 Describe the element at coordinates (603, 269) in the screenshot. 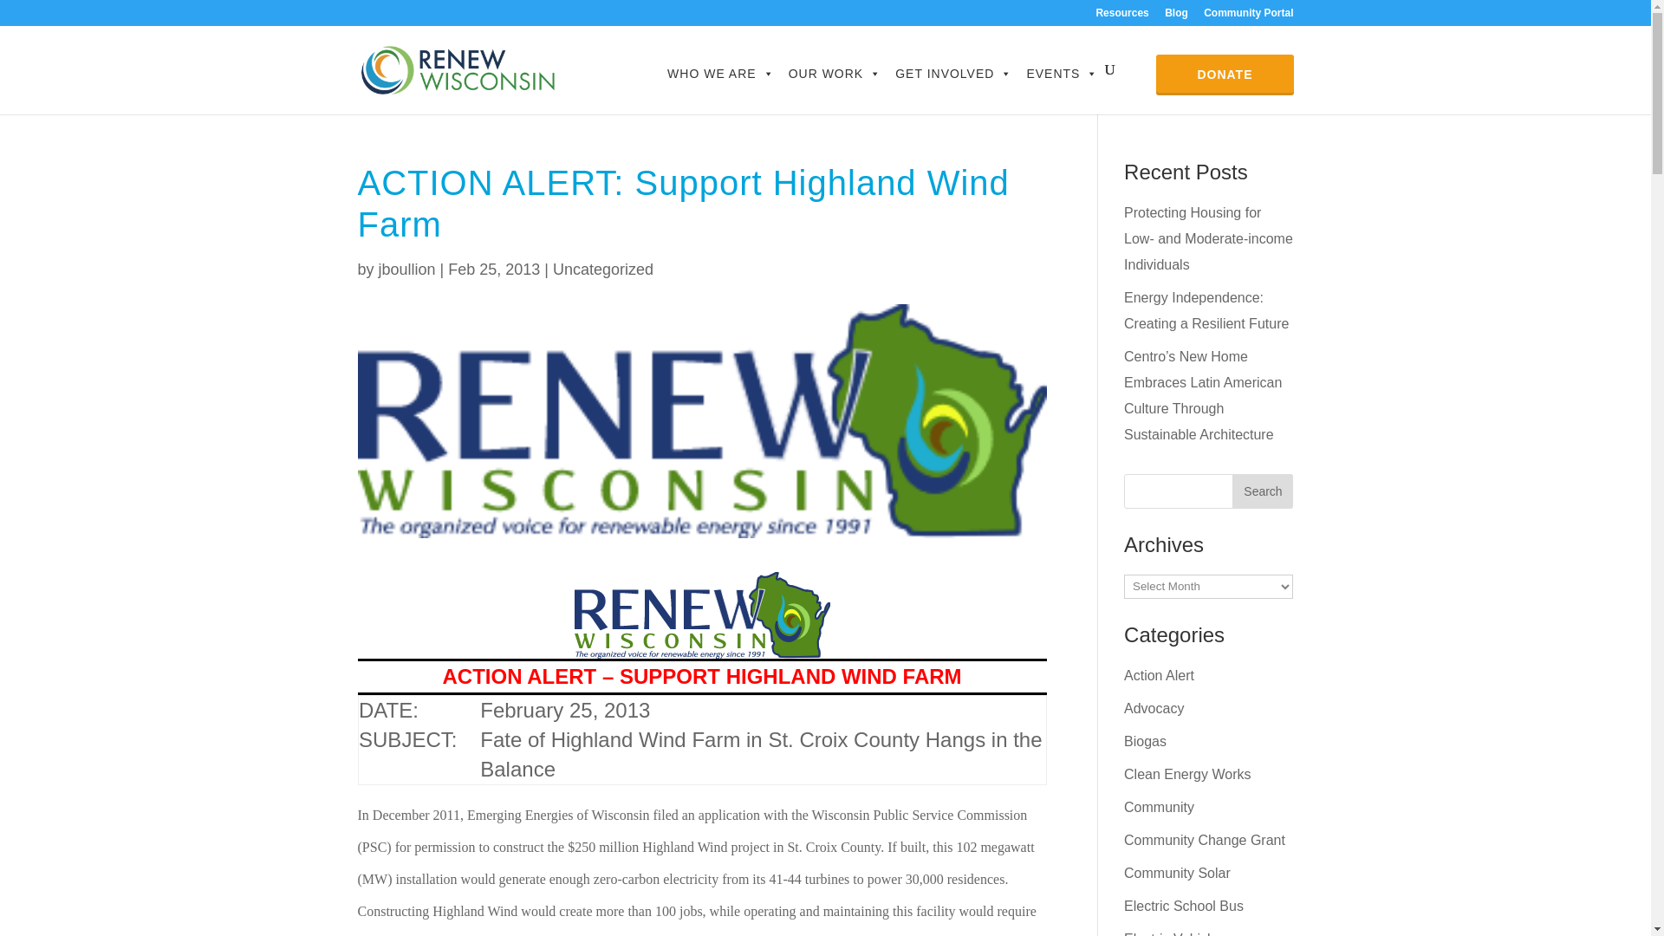

I see `Uncategorized` at that location.